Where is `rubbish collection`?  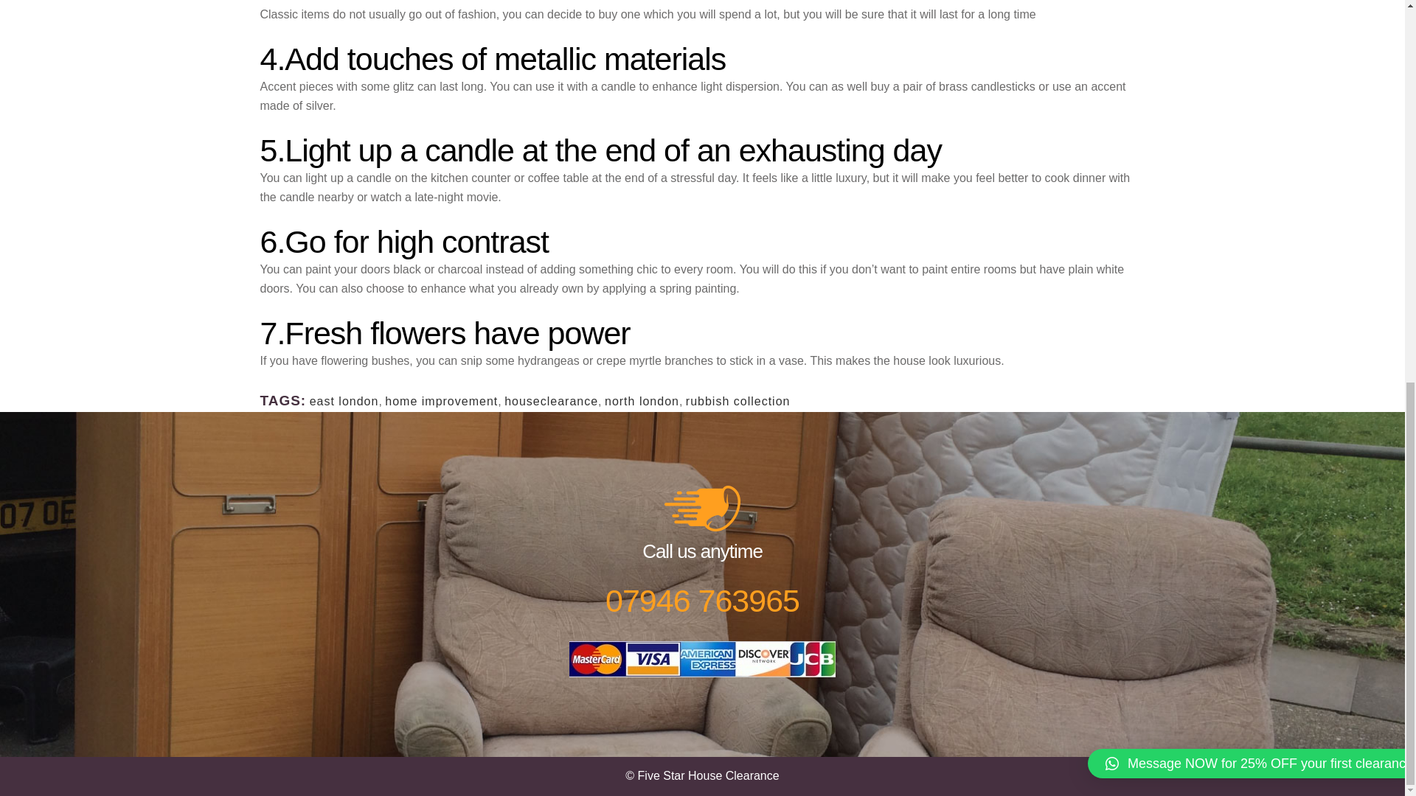
rubbish collection is located at coordinates (737, 401).